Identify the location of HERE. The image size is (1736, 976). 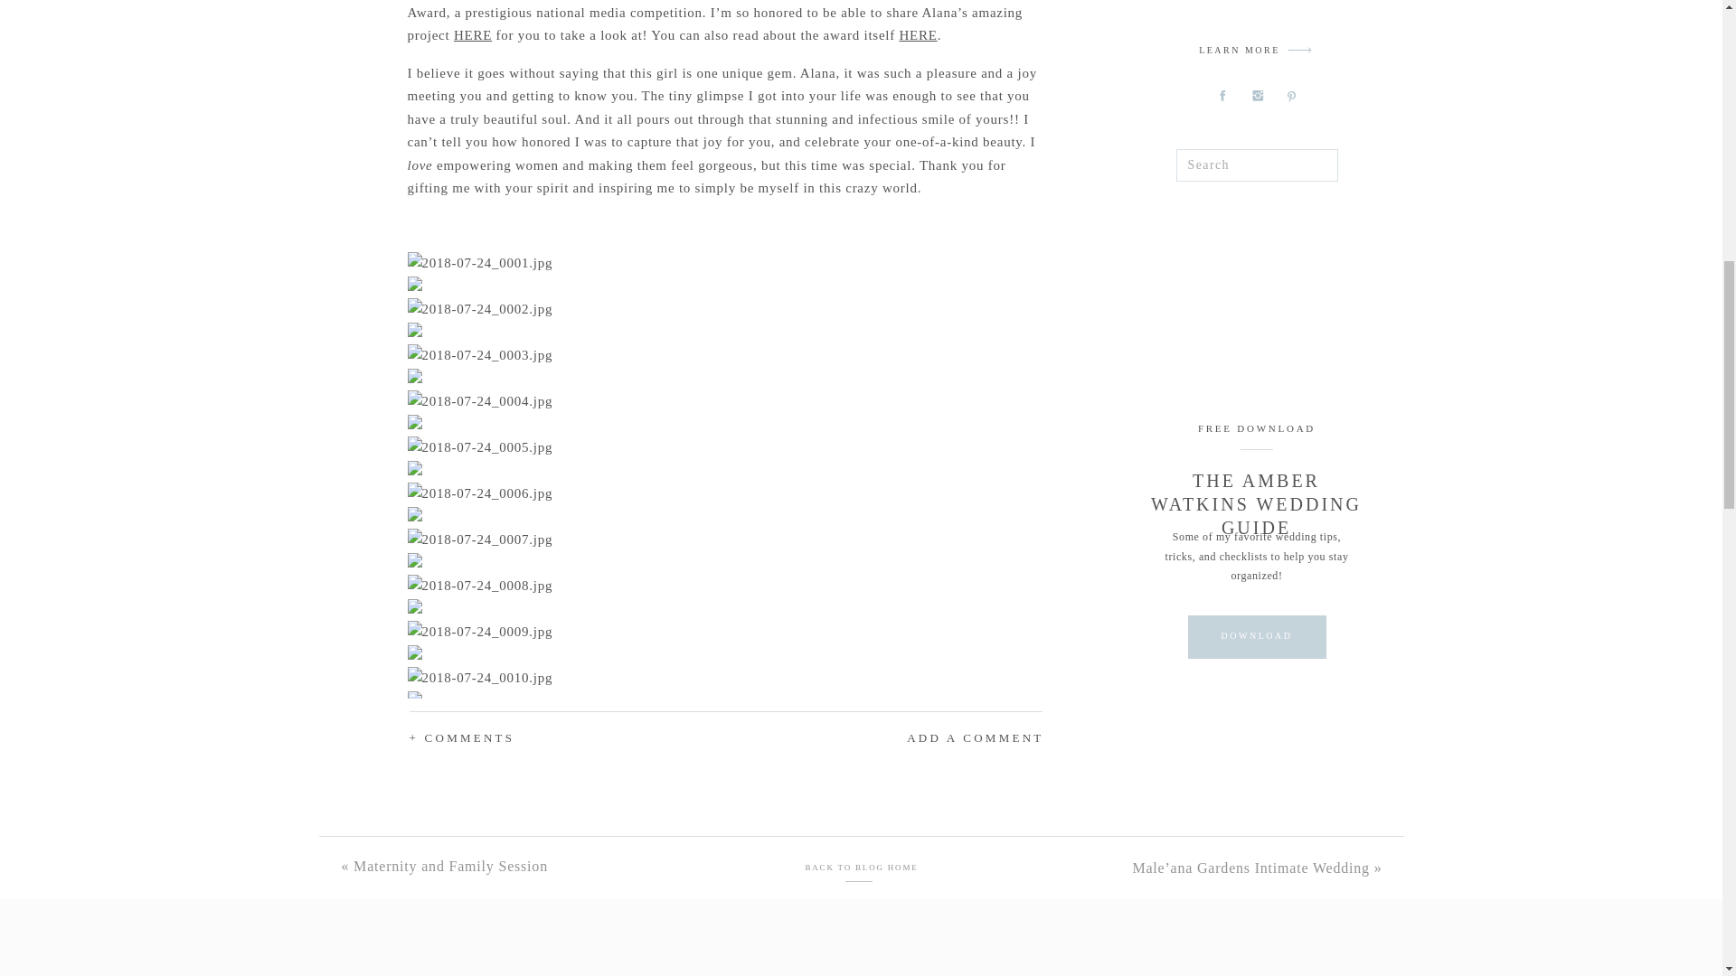
(918, 35).